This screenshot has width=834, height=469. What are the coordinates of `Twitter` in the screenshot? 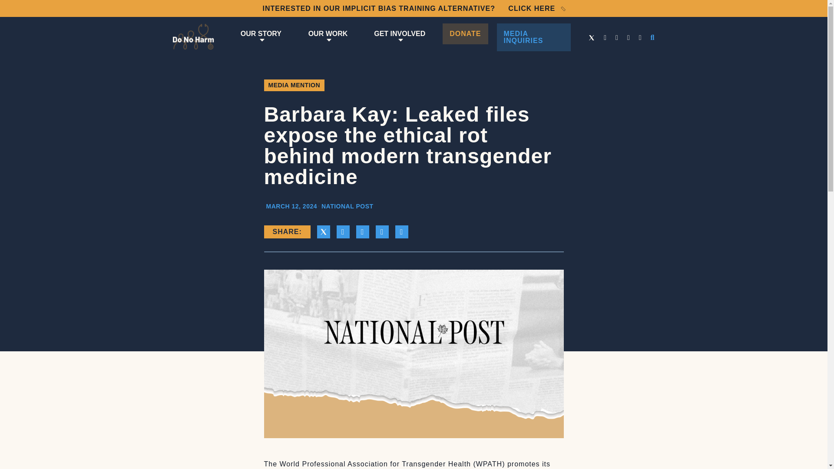 It's located at (592, 37).